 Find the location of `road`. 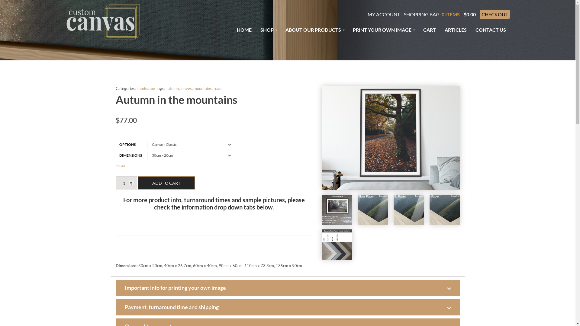

road is located at coordinates (217, 88).